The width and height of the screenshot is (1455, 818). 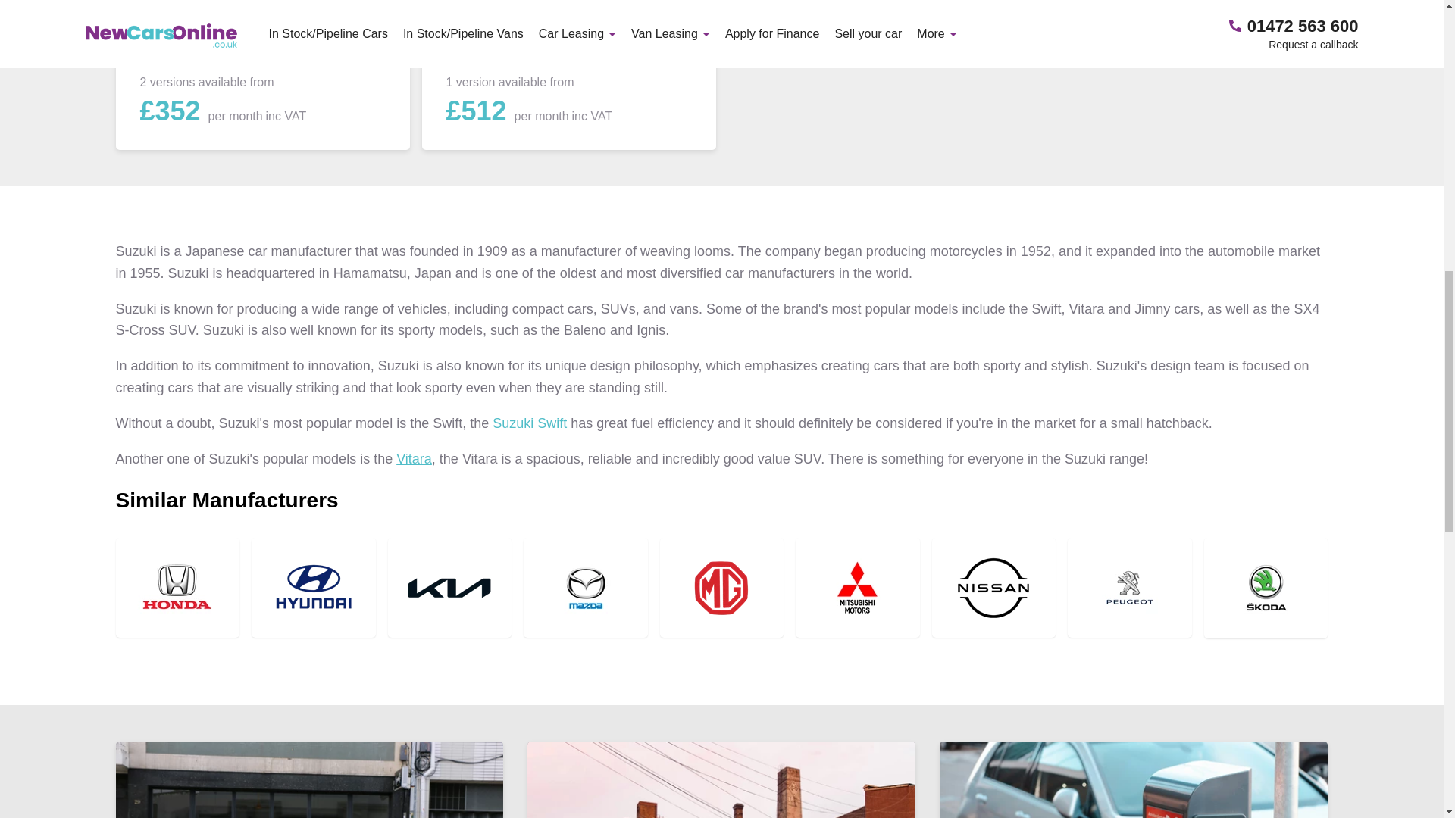 What do you see at coordinates (994, 588) in the screenshot?
I see `Nissan` at bounding box center [994, 588].